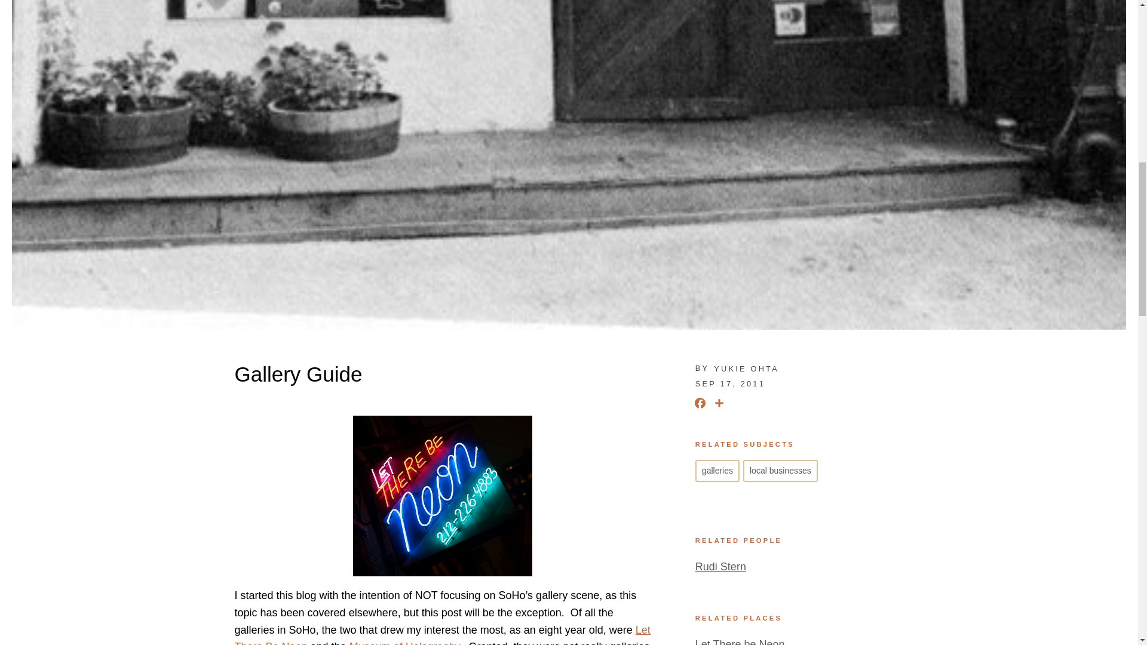  What do you see at coordinates (717, 471) in the screenshot?
I see `galleries` at bounding box center [717, 471].